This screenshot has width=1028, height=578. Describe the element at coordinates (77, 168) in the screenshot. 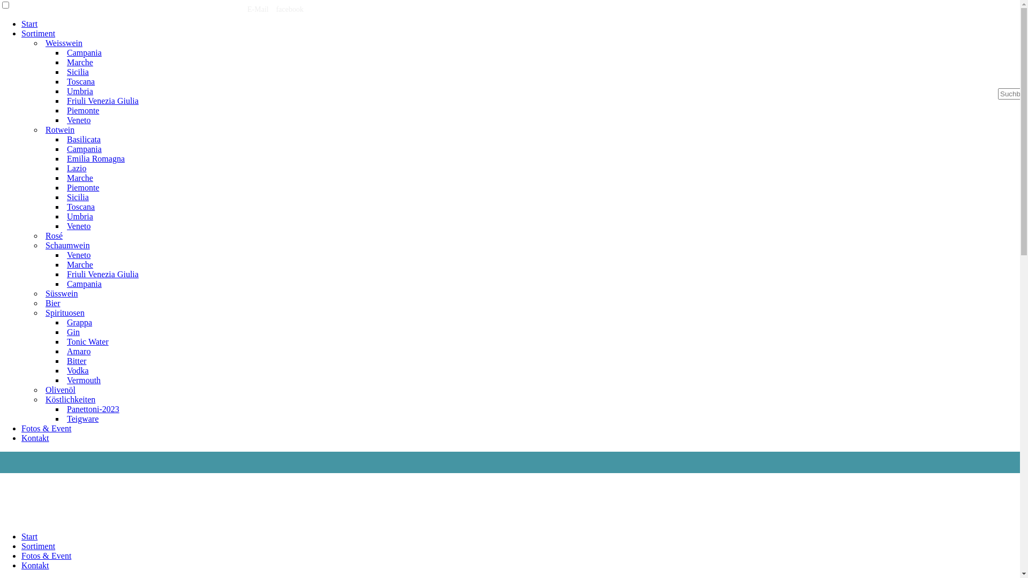

I see `Lazio` at that location.